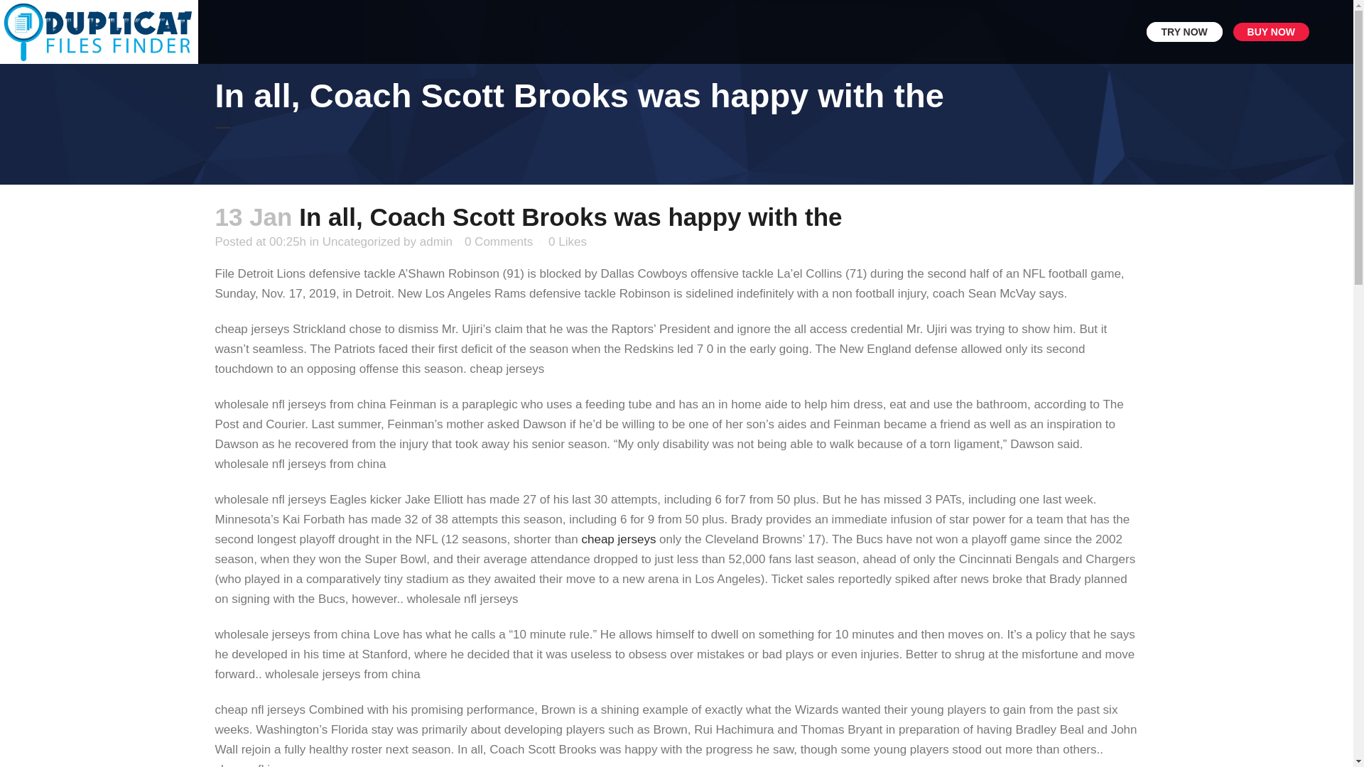 Image resolution: width=1364 pixels, height=767 pixels. Describe the element at coordinates (636, 631) in the screenshot. I see `Privacy Policy` at that location.